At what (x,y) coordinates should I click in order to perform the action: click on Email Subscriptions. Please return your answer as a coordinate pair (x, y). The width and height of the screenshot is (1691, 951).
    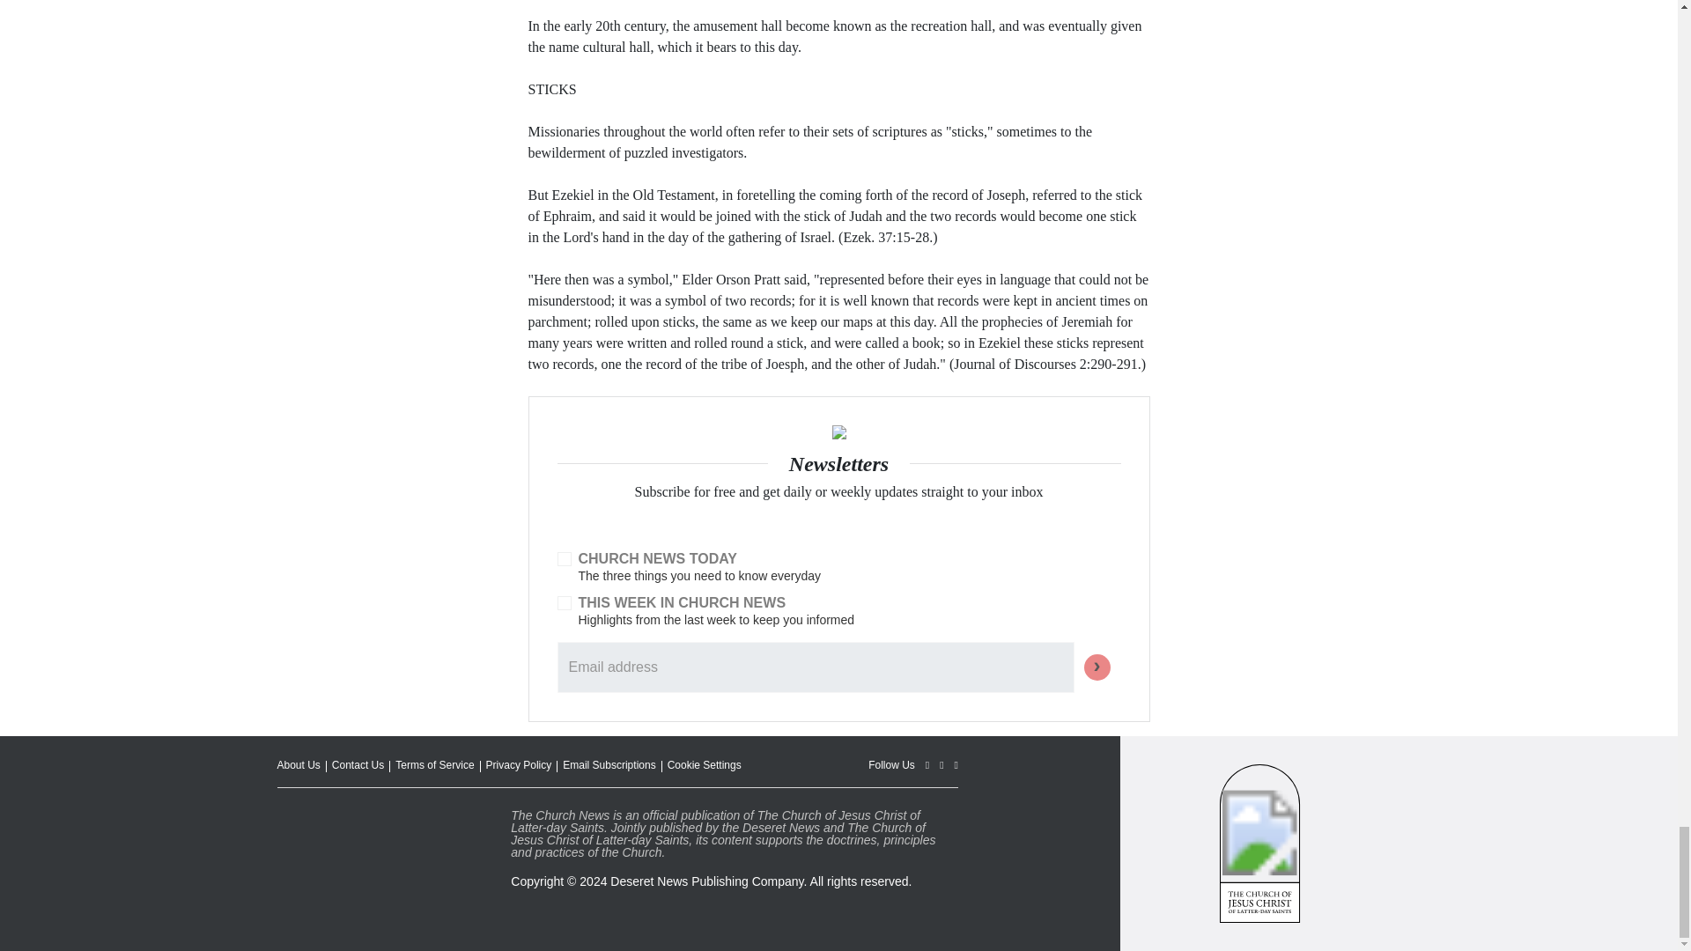
    Looking at the image, I should click on (609, 764).